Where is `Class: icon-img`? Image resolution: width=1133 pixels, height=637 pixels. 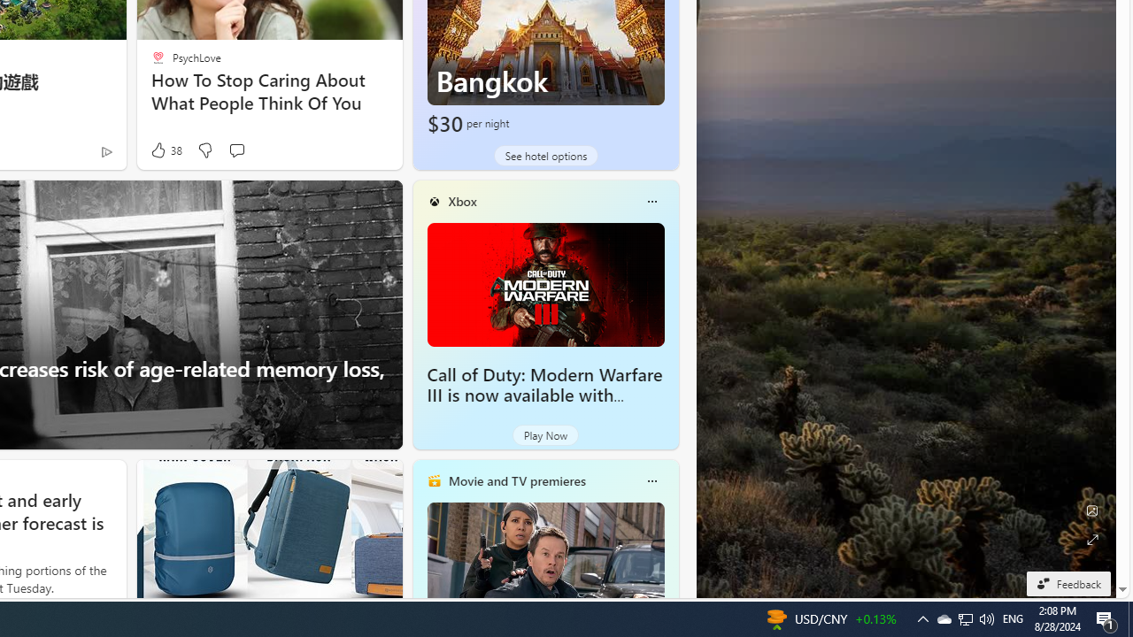
Class: icon-img is located at coordinates (651, 481).